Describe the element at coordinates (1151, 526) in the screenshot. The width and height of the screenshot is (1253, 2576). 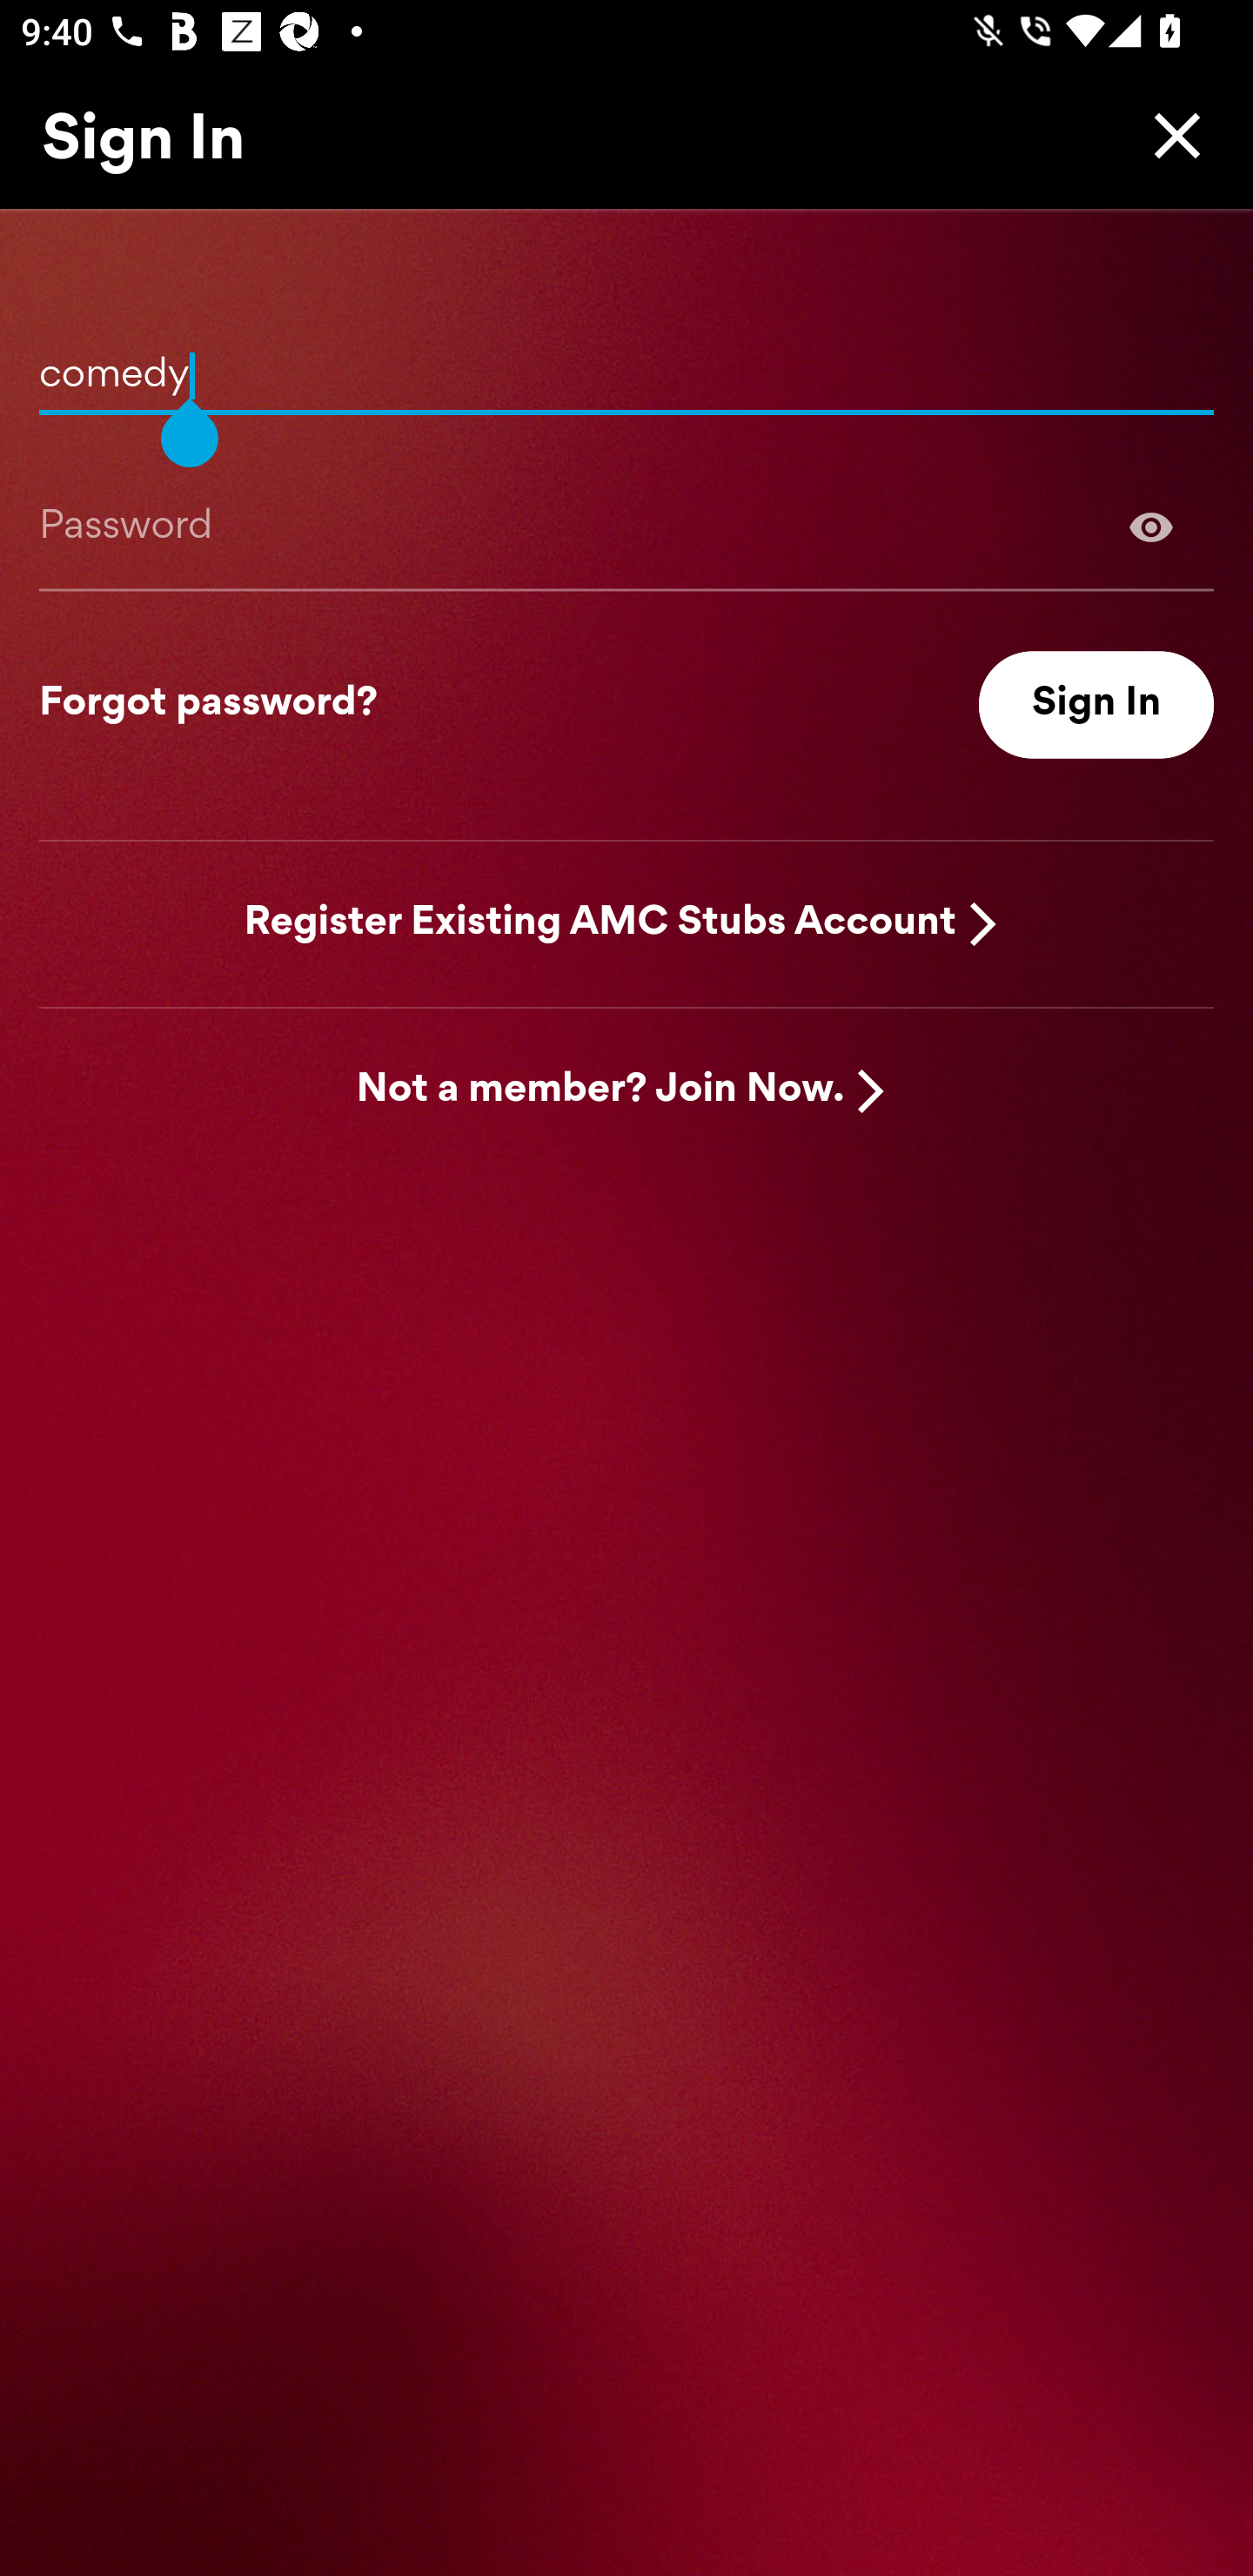
I see `Show Password` at that location.